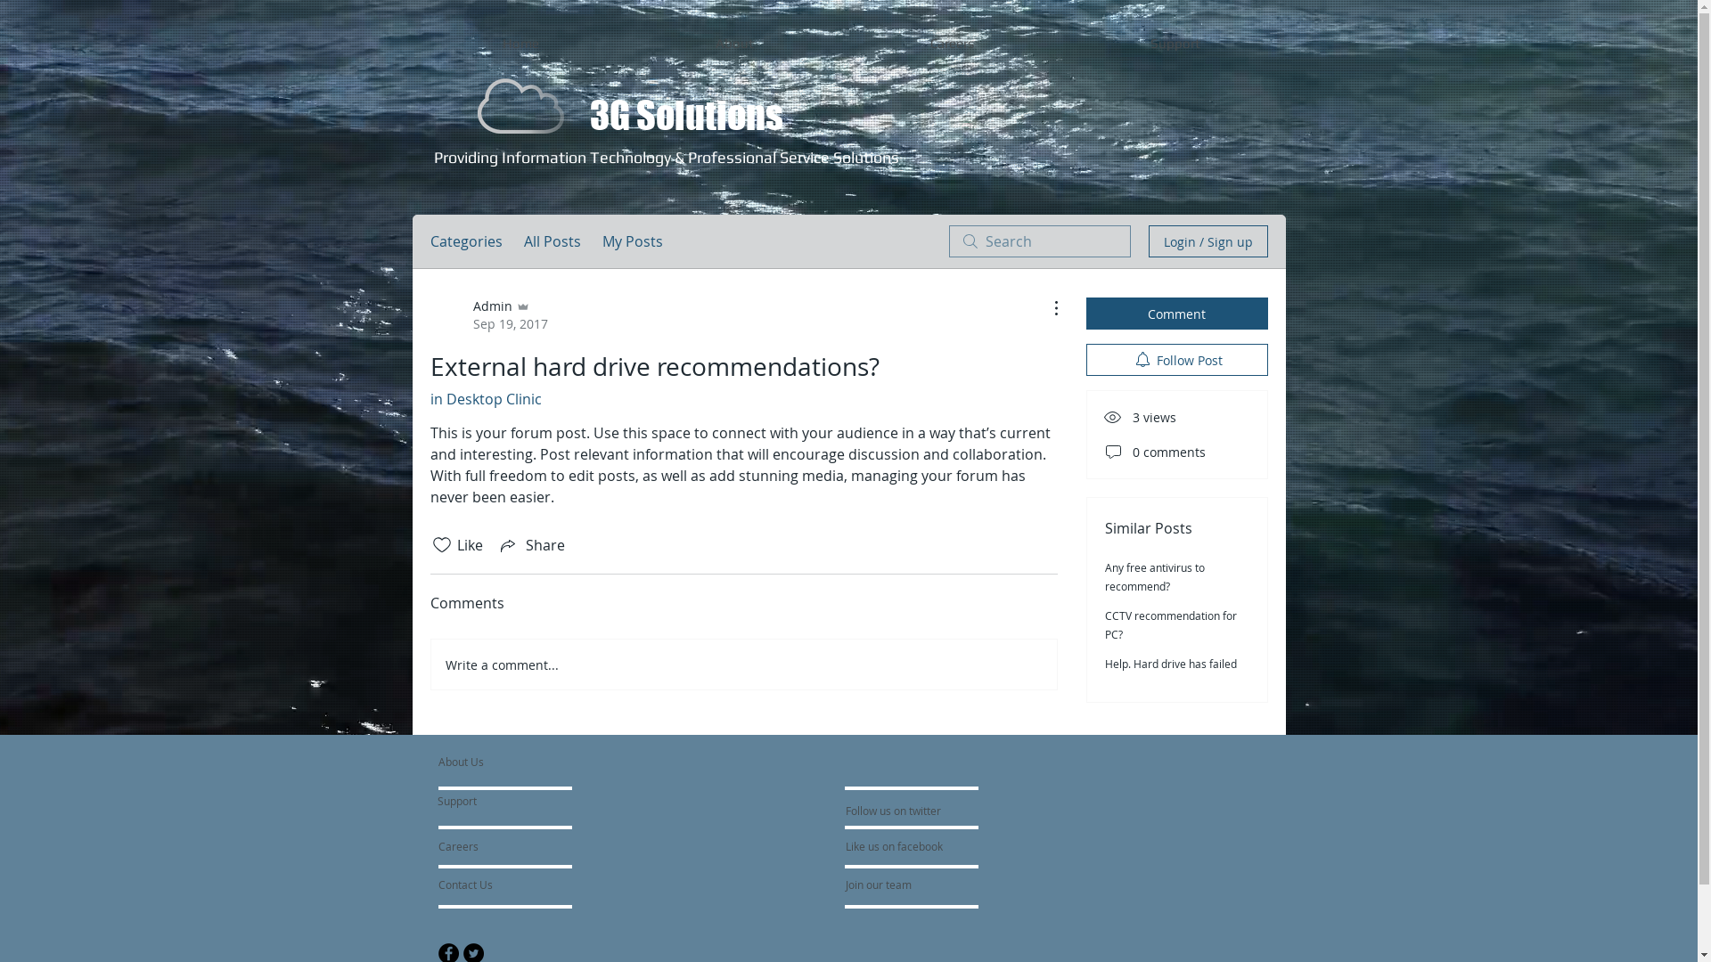 This screenshot has height=962, width=1711. Describe the element at coordinates (479, 801) in the screenshot. I see `Support` at that location.